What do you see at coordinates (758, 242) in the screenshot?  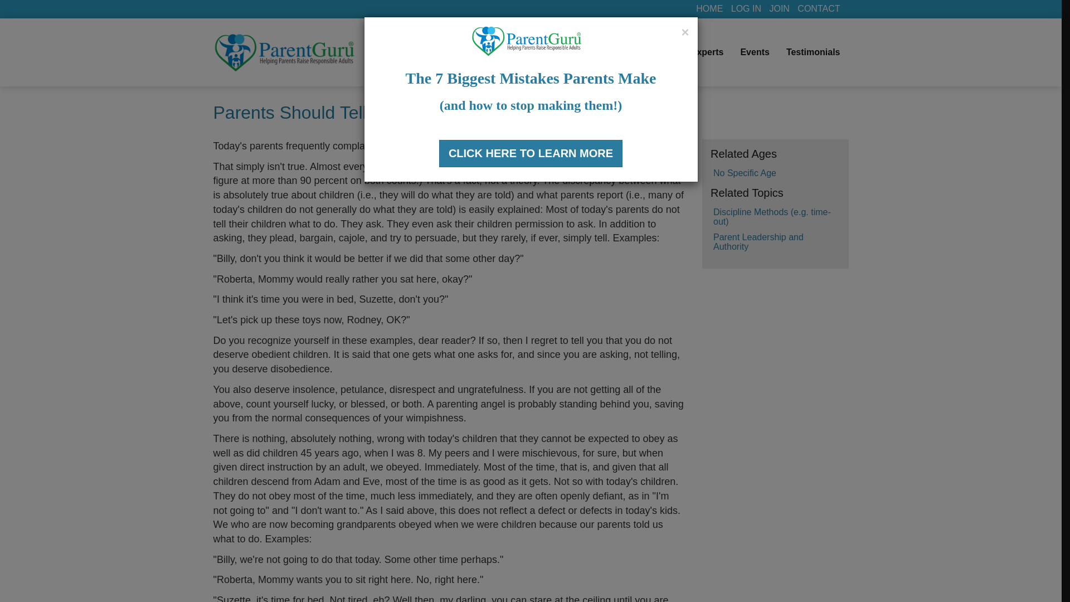 I see `Parent Leadership and Authority` at bounding box center [758, 242].